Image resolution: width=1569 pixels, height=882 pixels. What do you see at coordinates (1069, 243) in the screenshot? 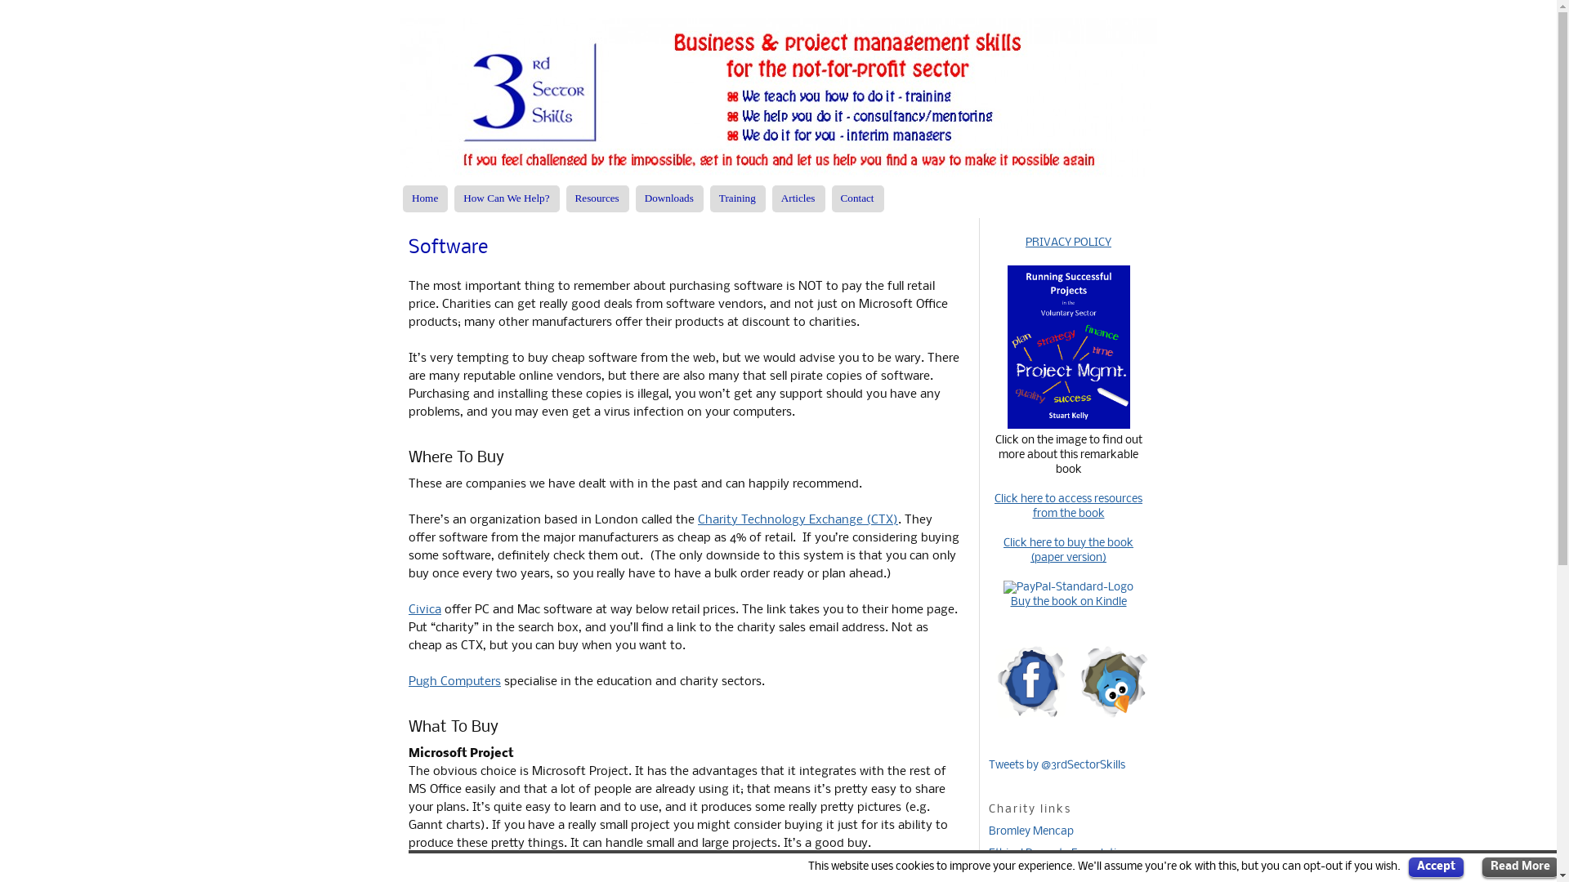
I see `PRIVACY POLICY` at bounding box center [1069, 243].